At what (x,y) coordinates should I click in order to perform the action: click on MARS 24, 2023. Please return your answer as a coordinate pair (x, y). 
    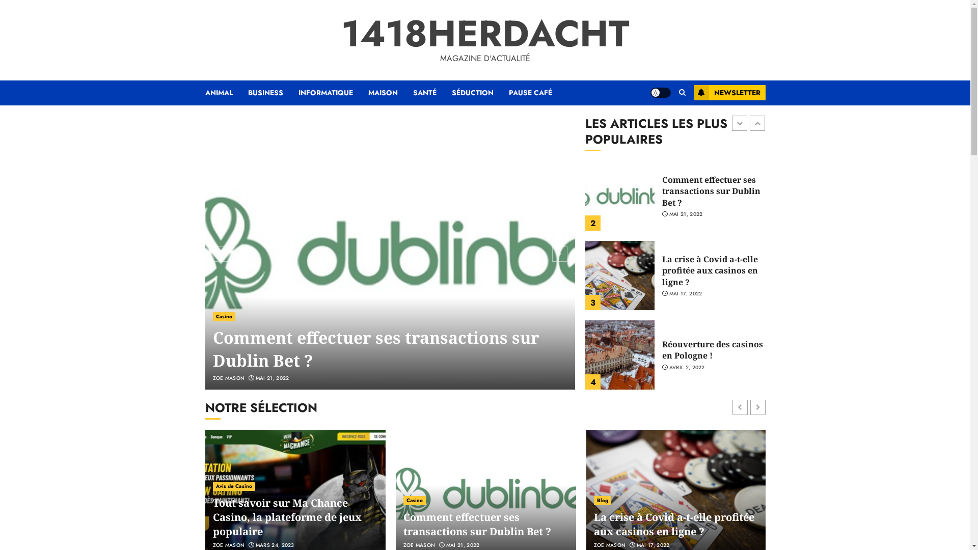
    Looking at the image, I should click on (275, 378).